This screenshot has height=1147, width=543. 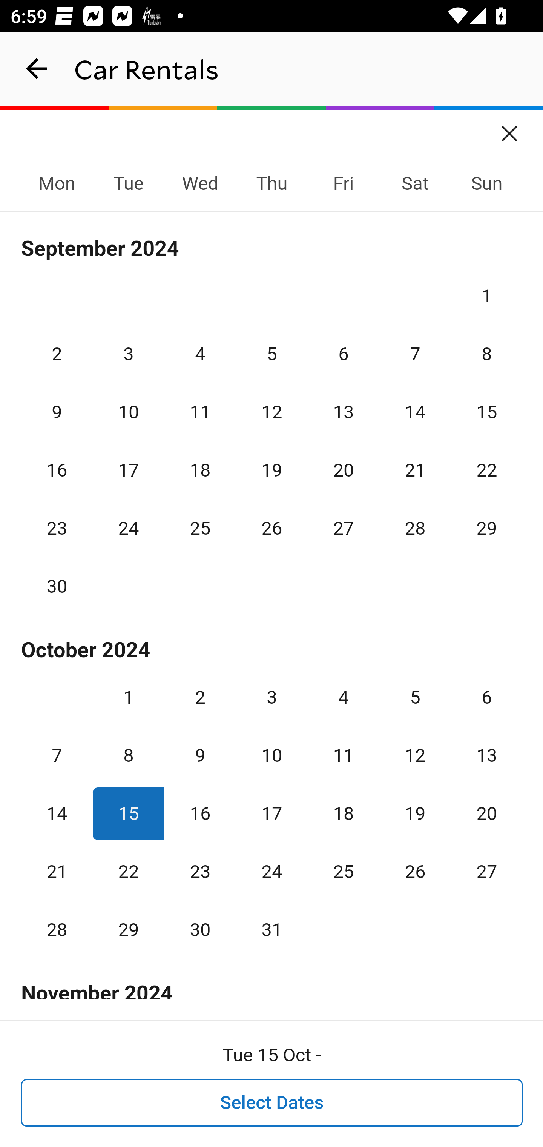 What do you see at coordinates (415, 529) in the screenshot?
I see `28 September 2024` at bounding box center [415, 529].